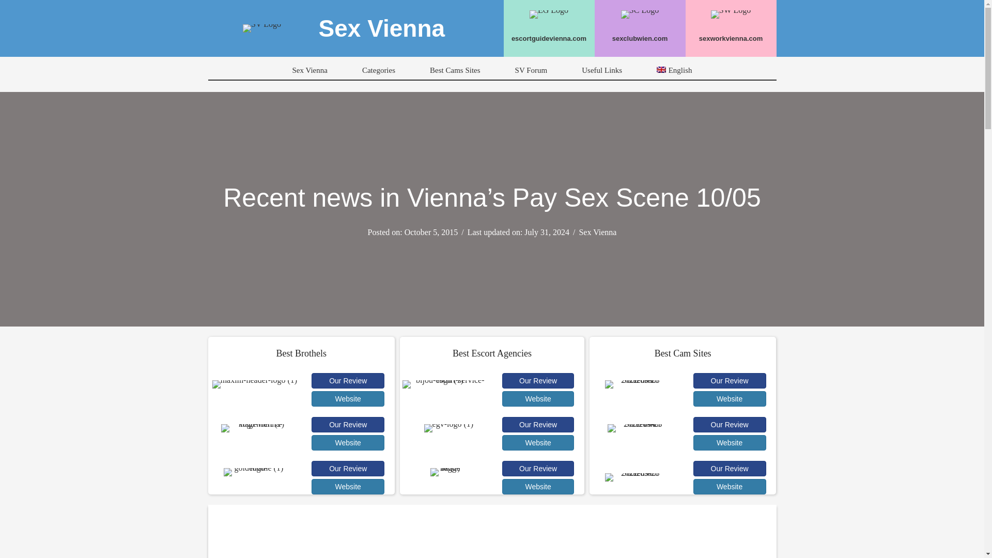 The image size is (992, 558). I want to click on Best Cams Sites, so click(455, 70).